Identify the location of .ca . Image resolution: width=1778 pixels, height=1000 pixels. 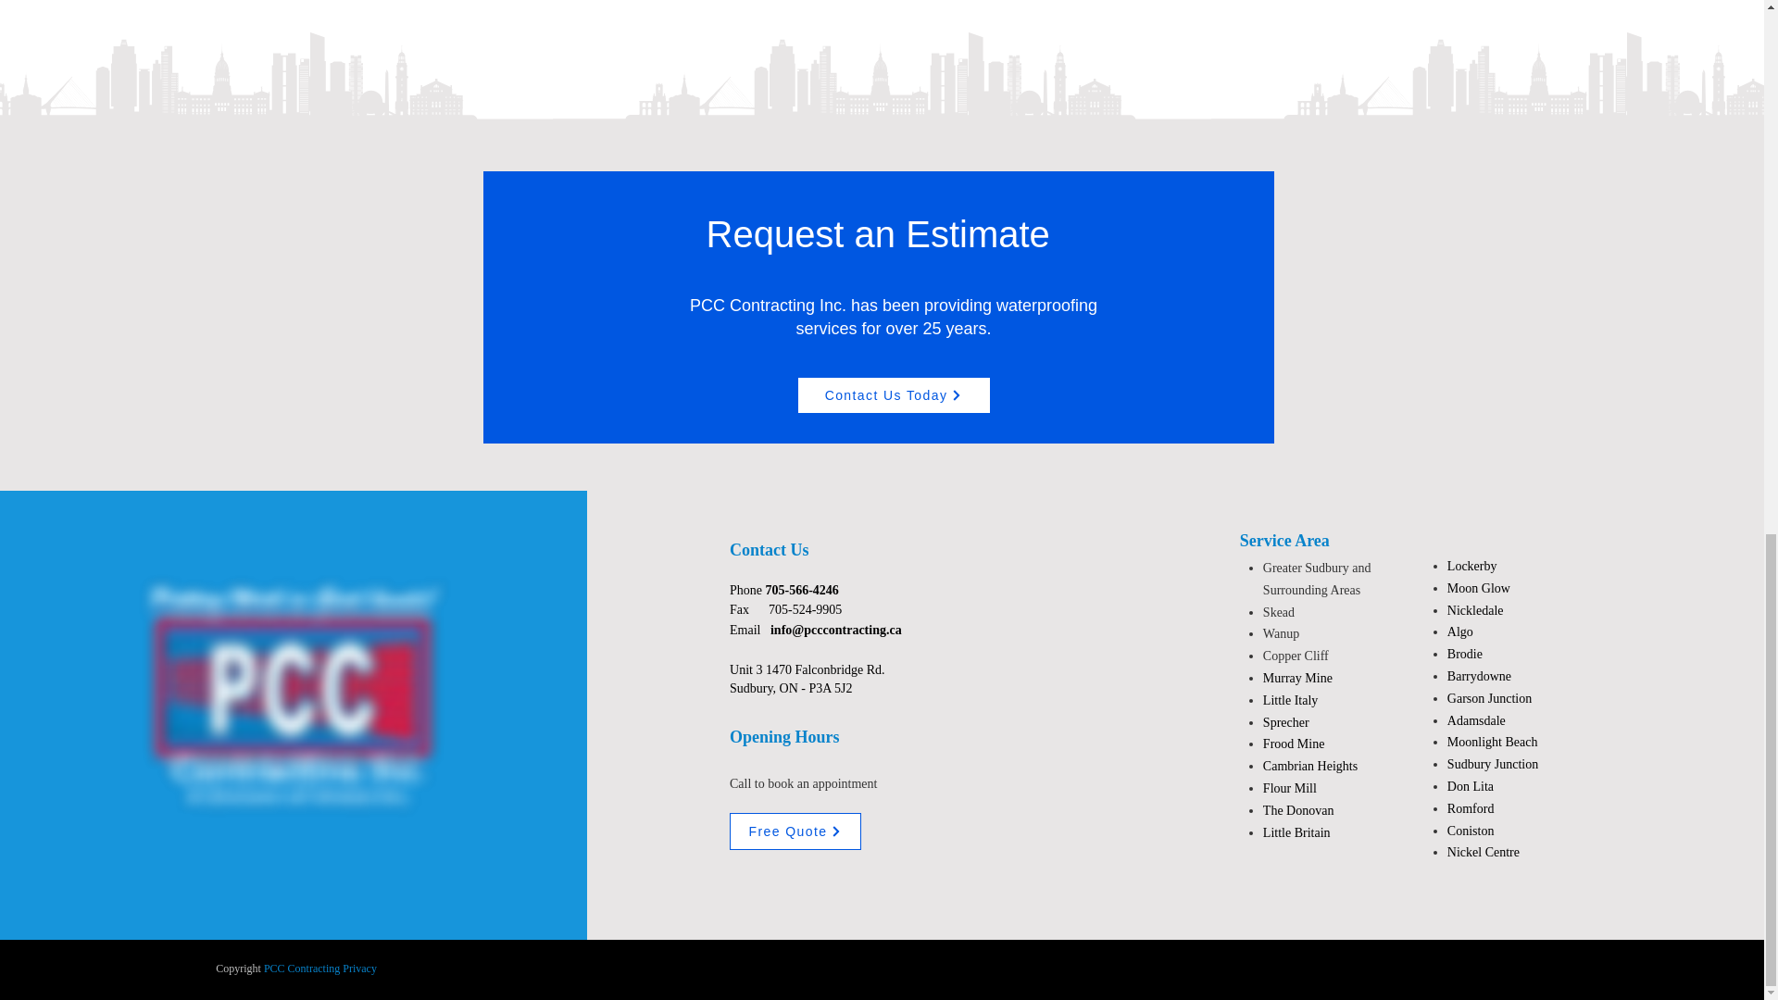
(895, 629).